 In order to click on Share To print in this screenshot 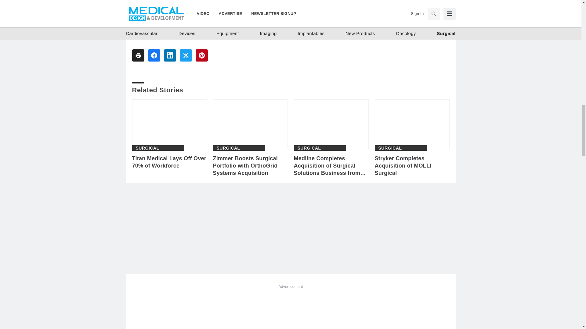, I will do `click(138, 55)`.